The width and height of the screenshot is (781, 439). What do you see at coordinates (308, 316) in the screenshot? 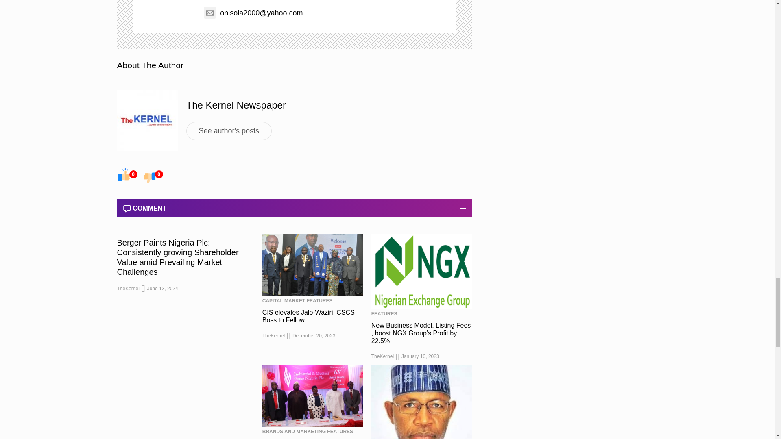
I see `CIS elevates Jalo-Waziri, CSCS Boss to Fellow` at bounding box center [308, 316].